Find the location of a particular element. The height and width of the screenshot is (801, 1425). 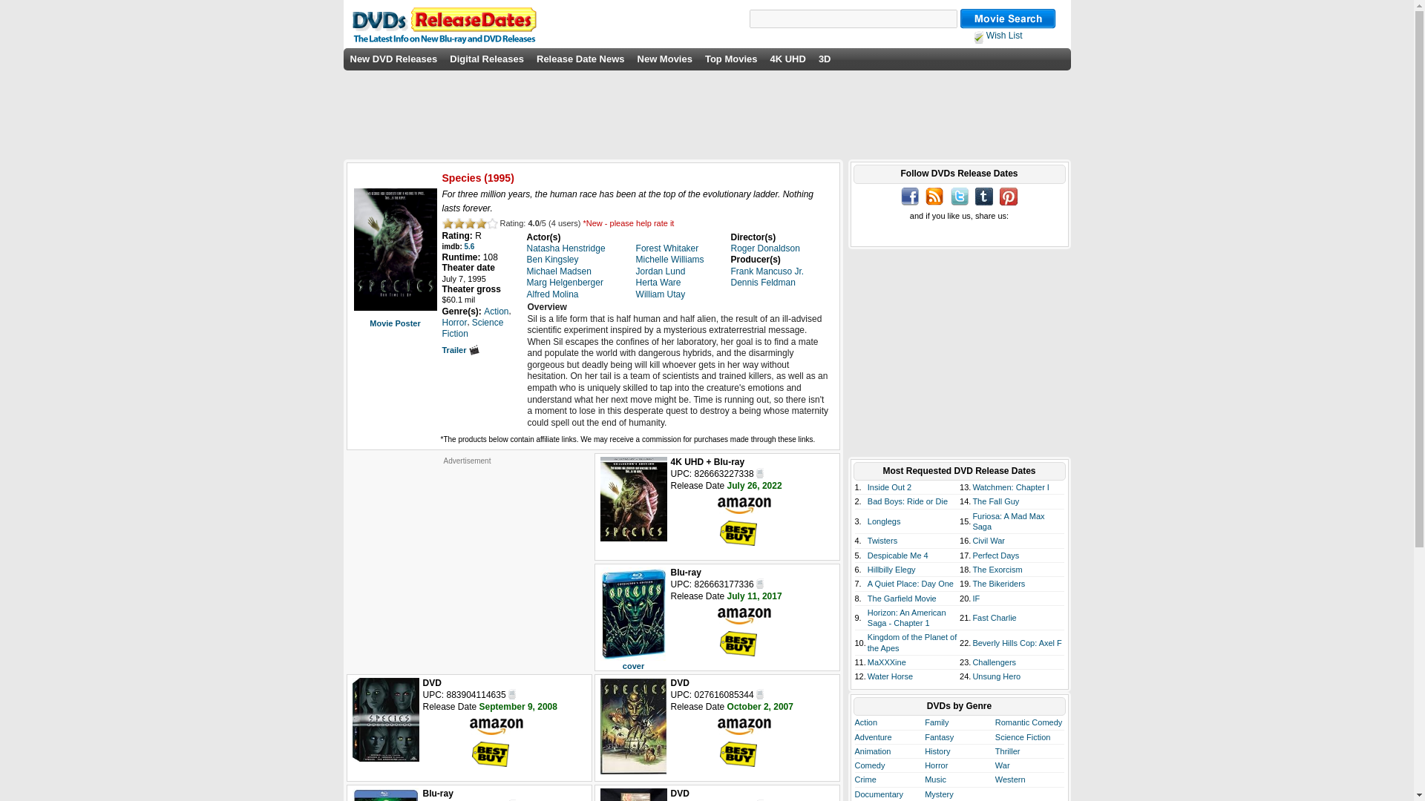

Add to wish list is located at coordinates (512, 693).